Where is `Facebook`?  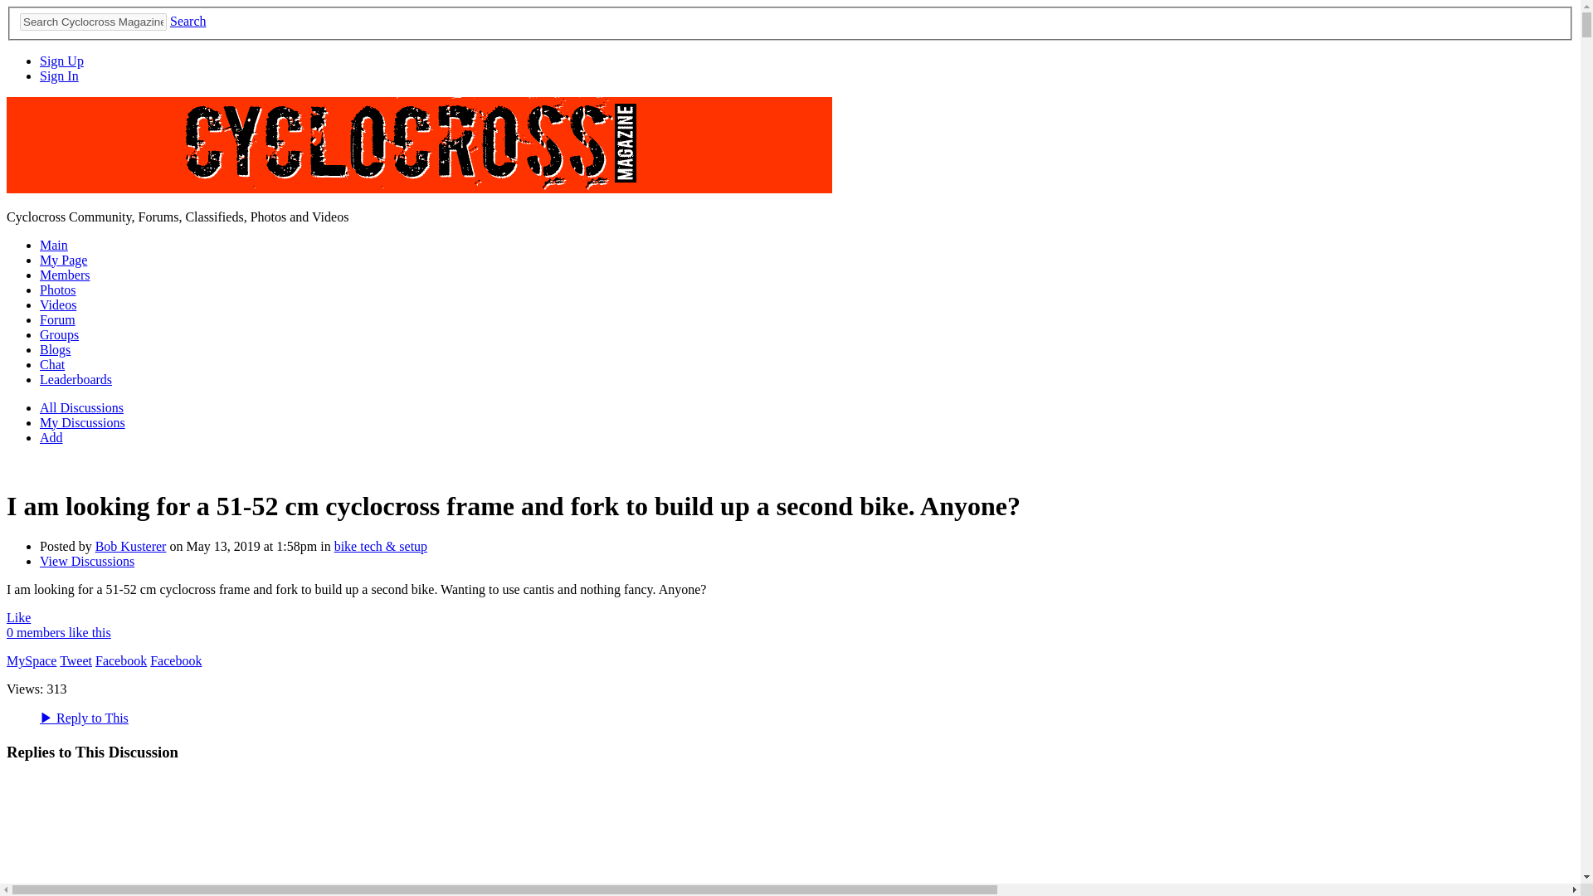
Facebook is located at coordinates (121, 660).